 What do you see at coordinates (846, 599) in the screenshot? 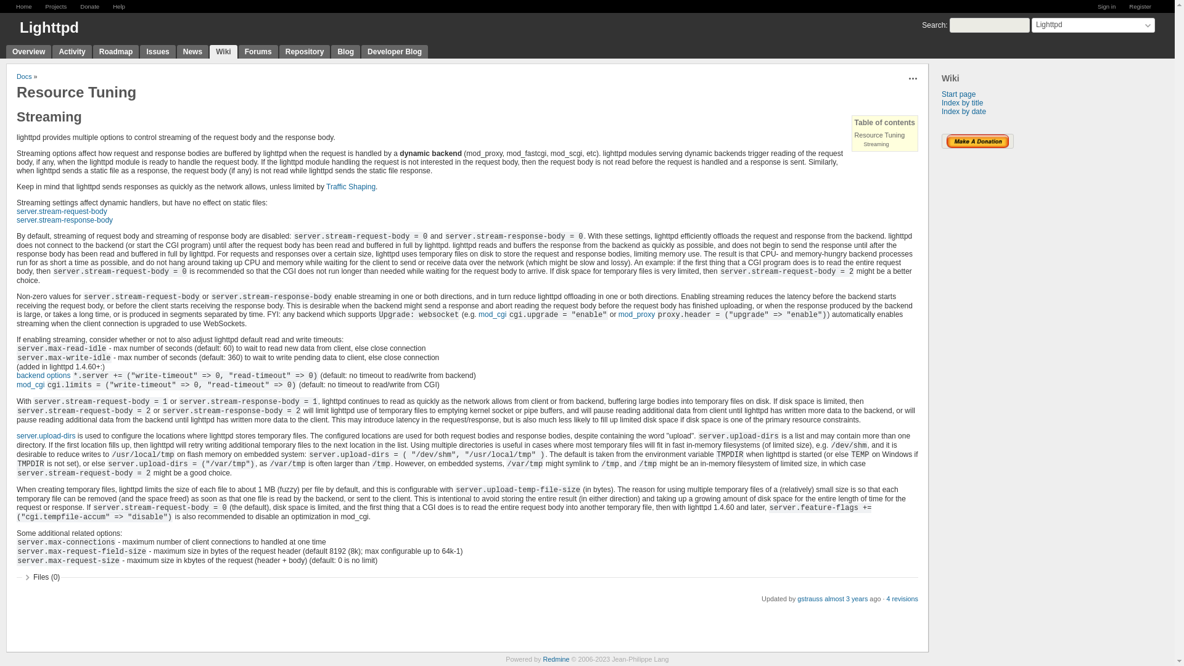
I see `2021-09-08 08:36` at bounding box center [846, 599].